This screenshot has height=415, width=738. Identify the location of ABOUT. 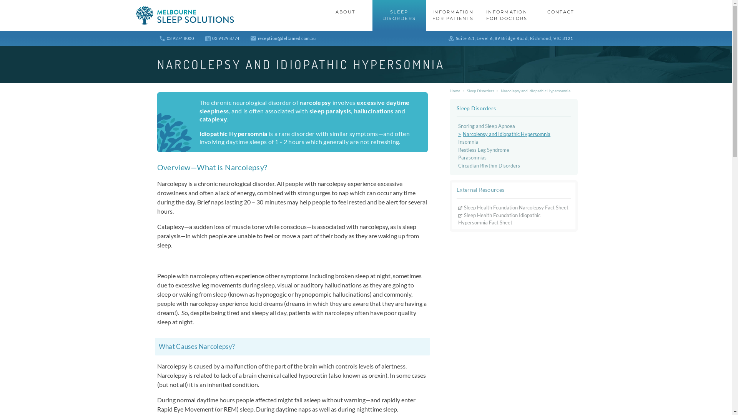
(345, 15).